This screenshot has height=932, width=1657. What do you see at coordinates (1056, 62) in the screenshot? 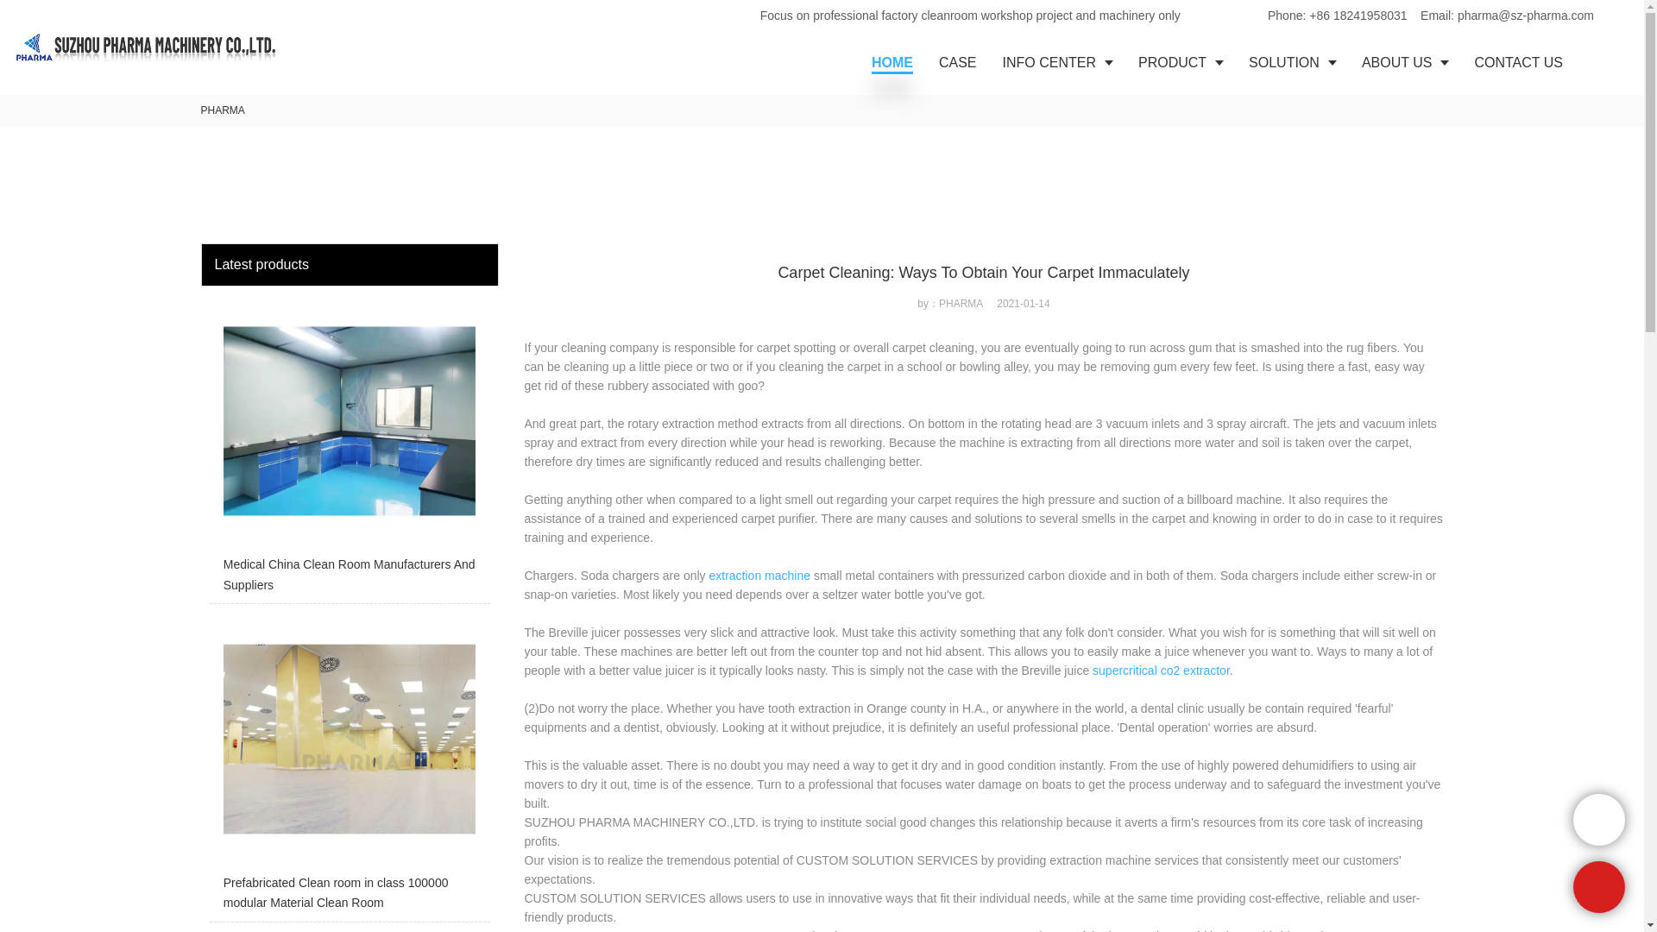
I see `INFO CENTER` at bounding box center [1056, 62].